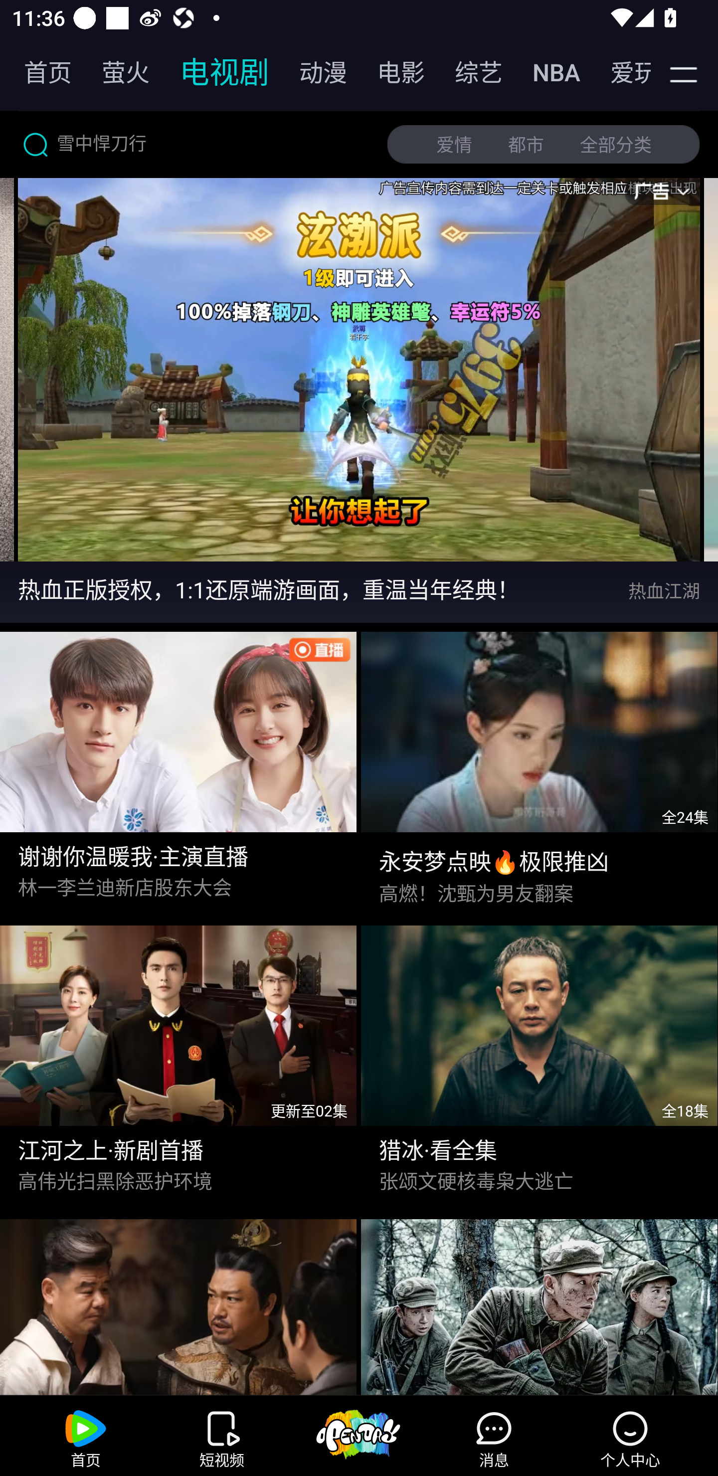 The image size is (718, 1476). I want to click on 都市, so click(526, 145).